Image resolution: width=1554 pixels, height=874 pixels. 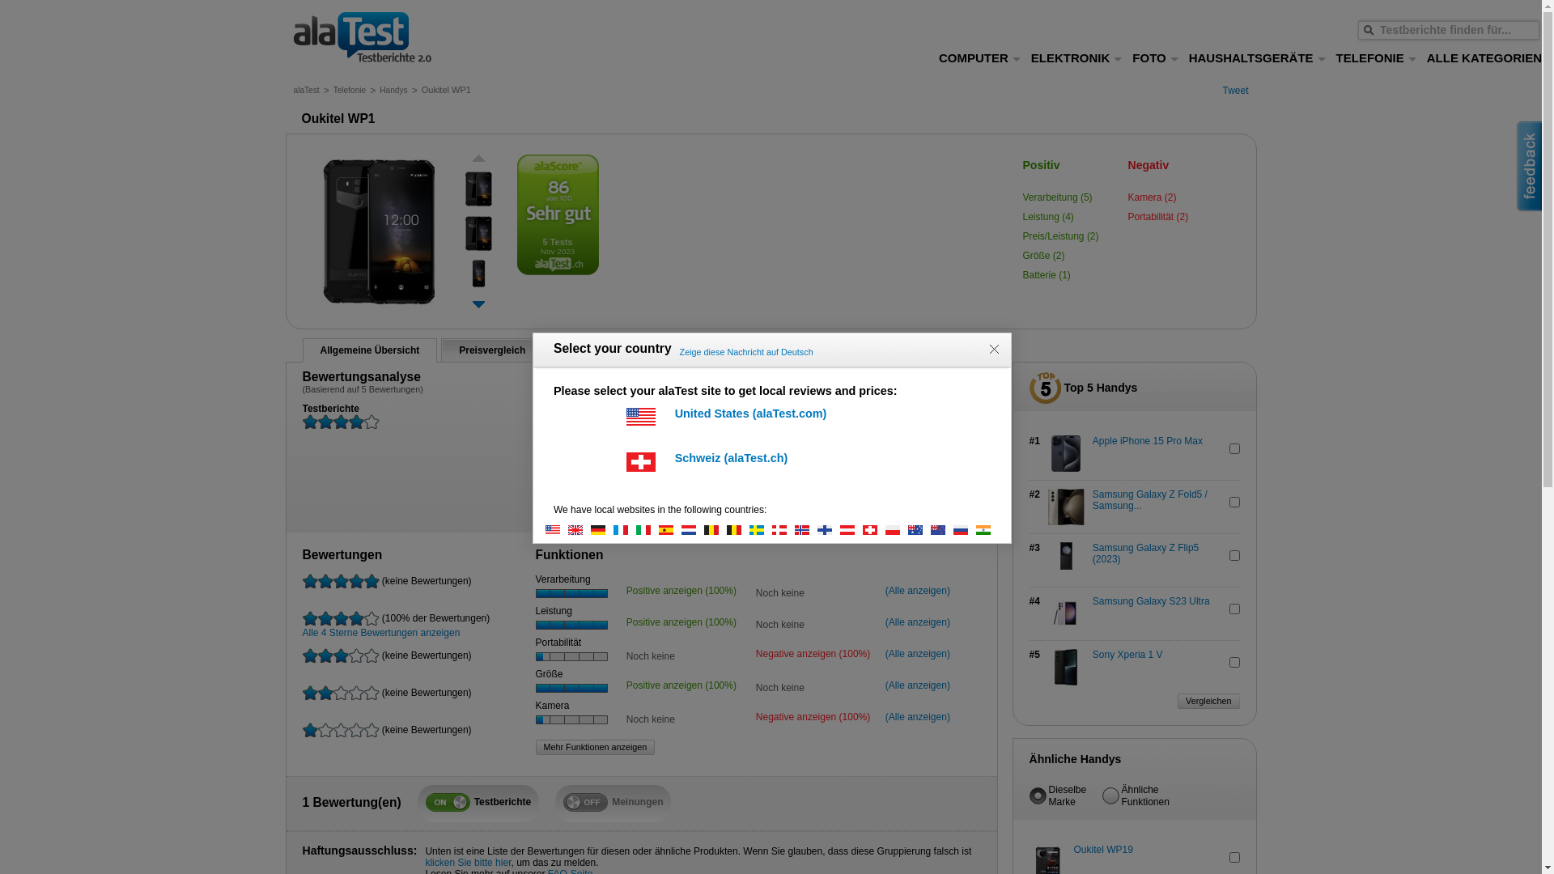 What do you see at coordinates (625, 529) in the screenshot?
I see `France` at bounding box center [625, 529].